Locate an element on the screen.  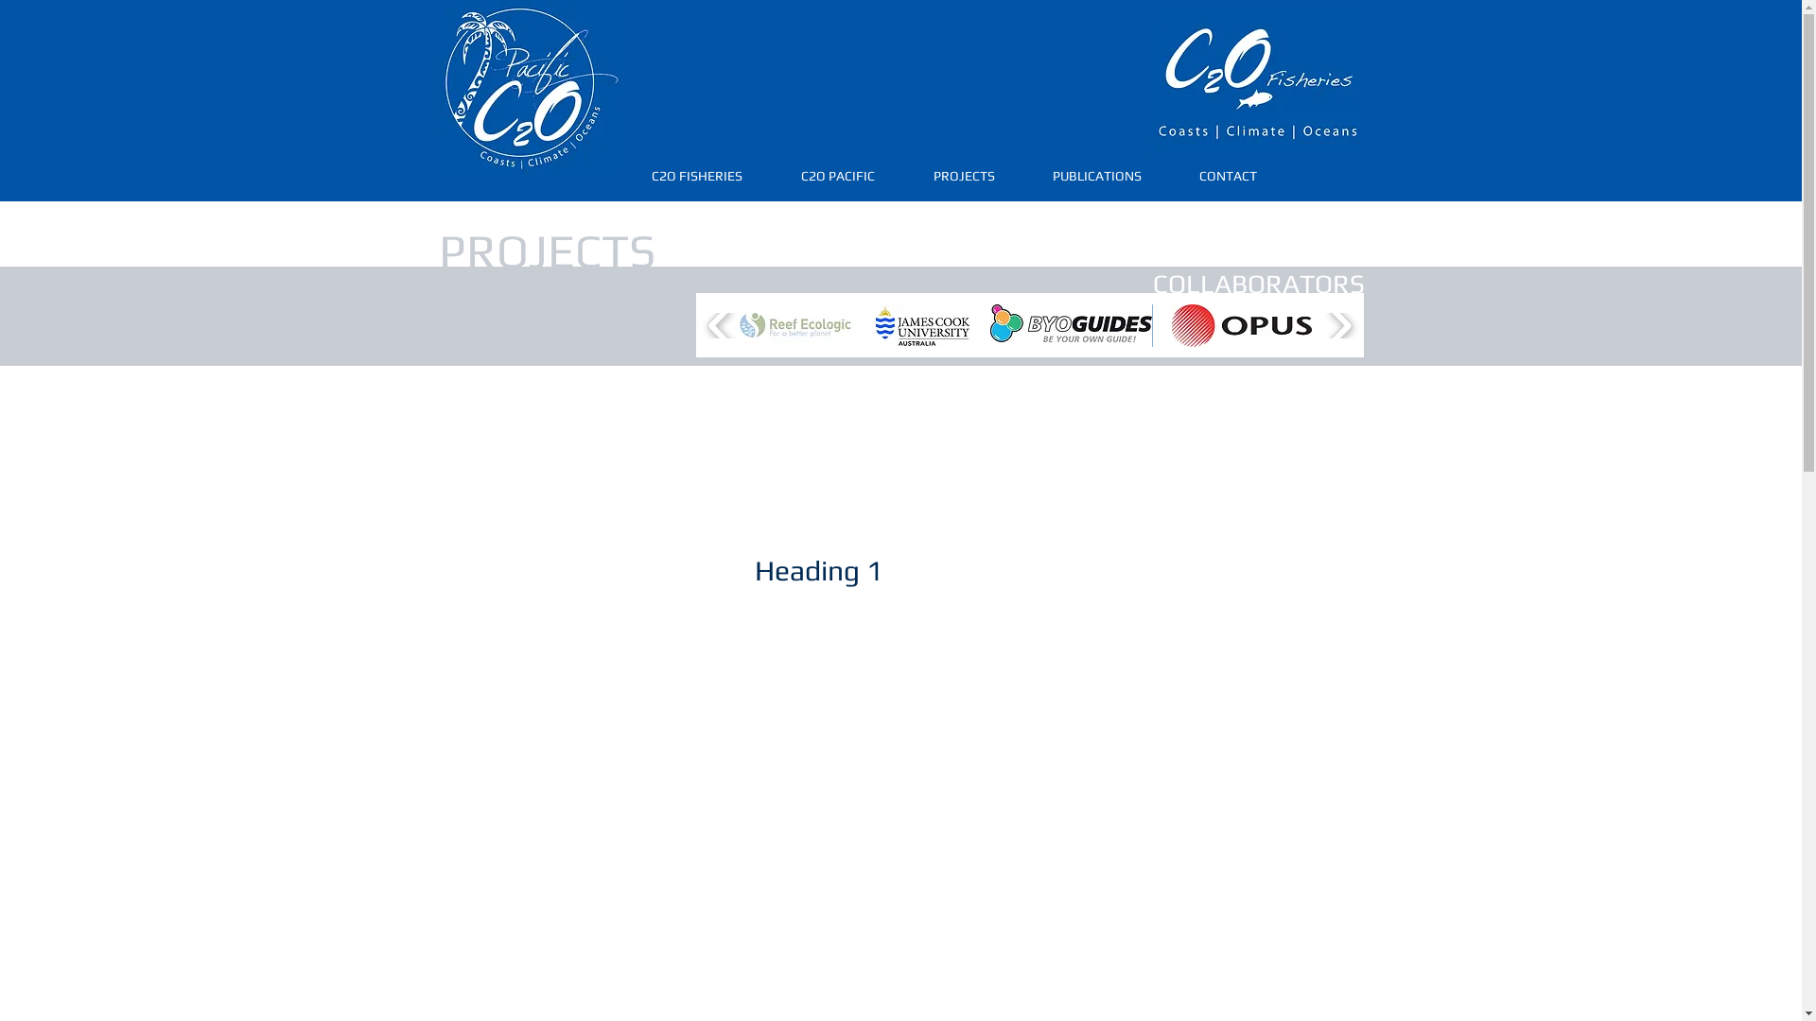
PUBLICATIONS is located at coordinates (1097, 176).